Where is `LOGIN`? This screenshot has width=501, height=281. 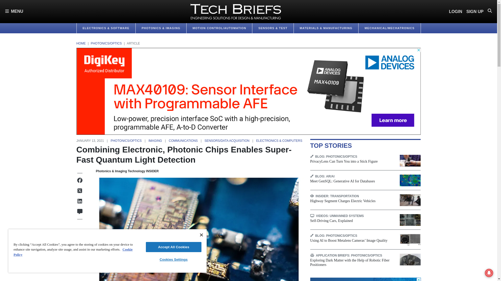
LOGIN is located at coordinates (456, 11).